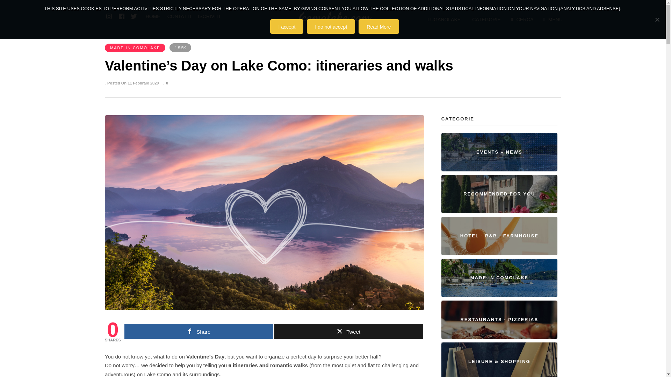 The width and height of the screenshot is (671, 377). Describe the element at coordinates (485, 20) in the screenshot. I see `CATEGORIE` at that location.